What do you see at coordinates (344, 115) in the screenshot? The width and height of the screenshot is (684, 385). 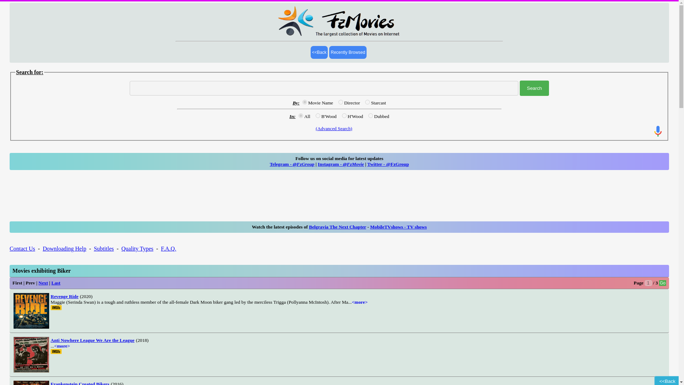 I see `Hollywood` at bounding box center [344, 115].